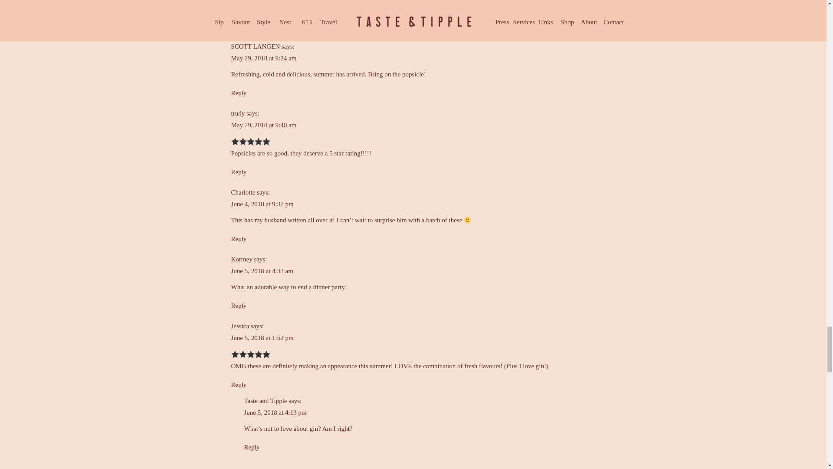 This screenshot has width=833, height=469. Describe the element at coordinates (239, 93) in the screenshot. I see `Reply` at that location.